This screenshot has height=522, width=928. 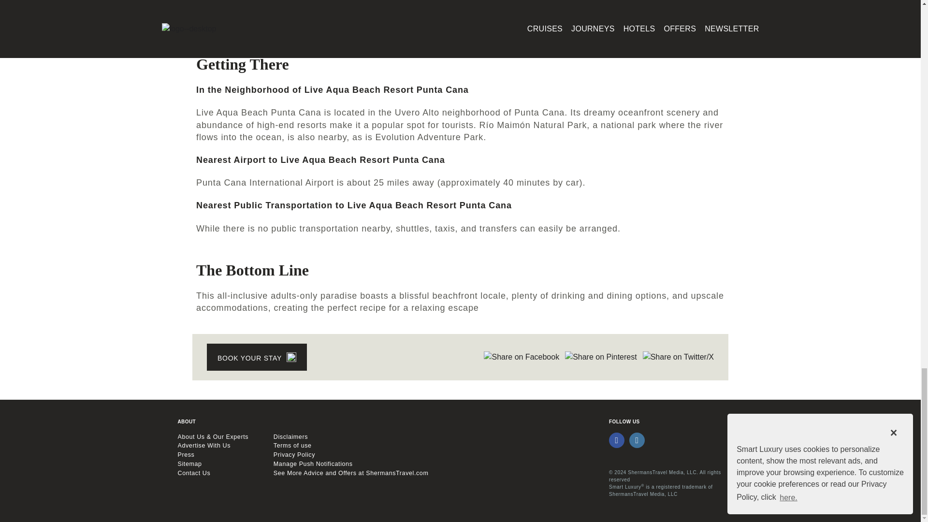 I want to click on Advertise With Us, so click(x=220, y=446).